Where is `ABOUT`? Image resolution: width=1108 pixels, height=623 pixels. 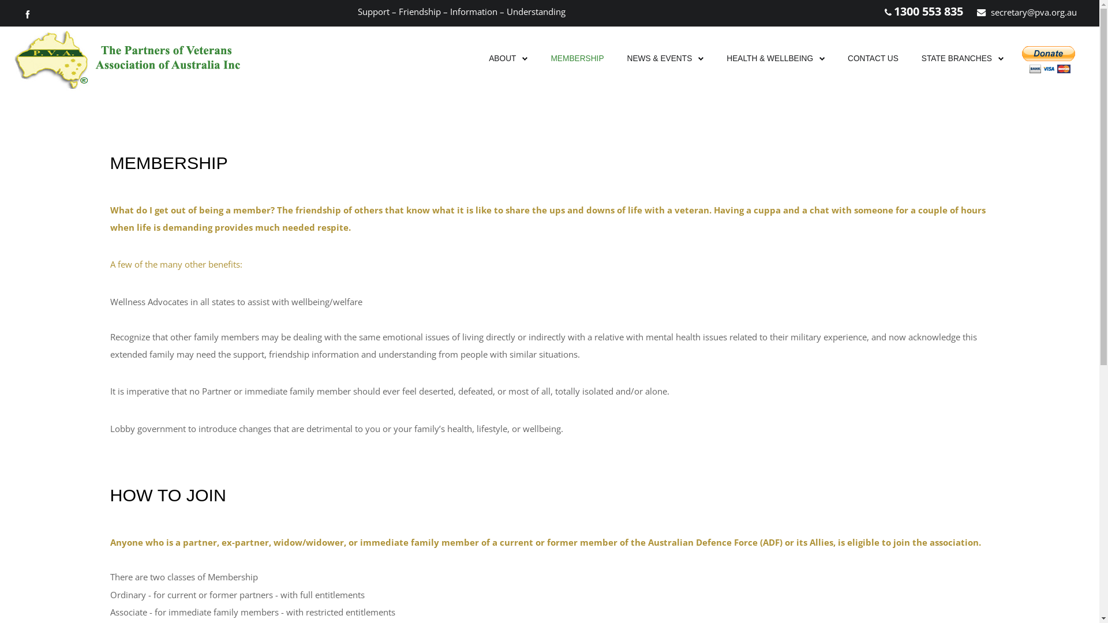
ABOUT is located at coordinates (502, 59).